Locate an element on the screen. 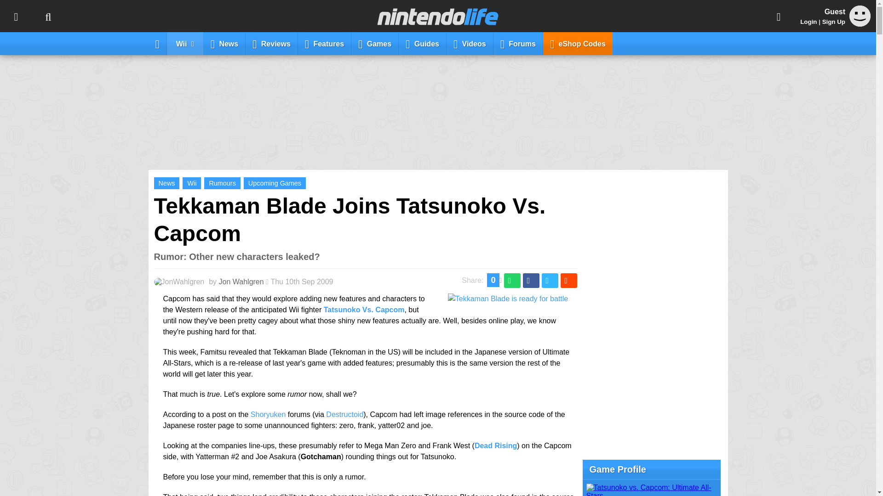 The height and width of the screenshot is (496, 883). Share this on Facebook is located at coordinates (531, 281).